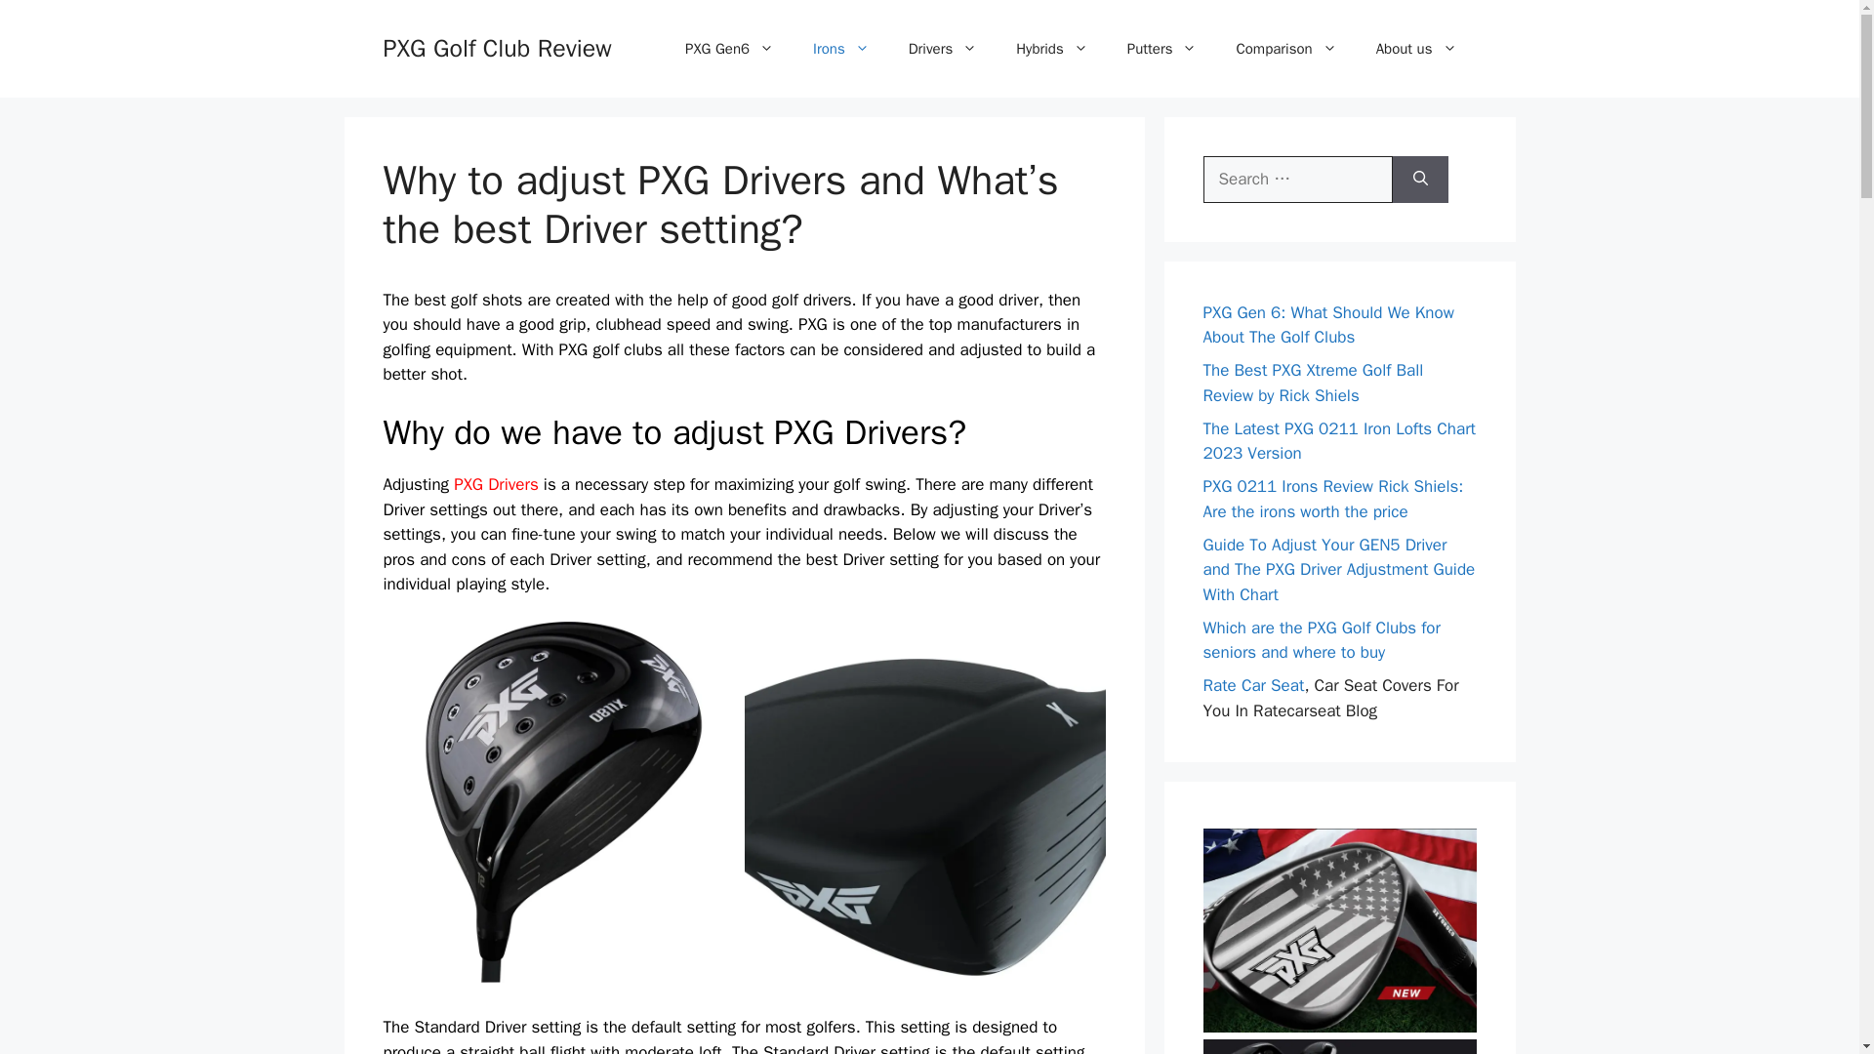  I want to click on About us, so click(1416, 49).